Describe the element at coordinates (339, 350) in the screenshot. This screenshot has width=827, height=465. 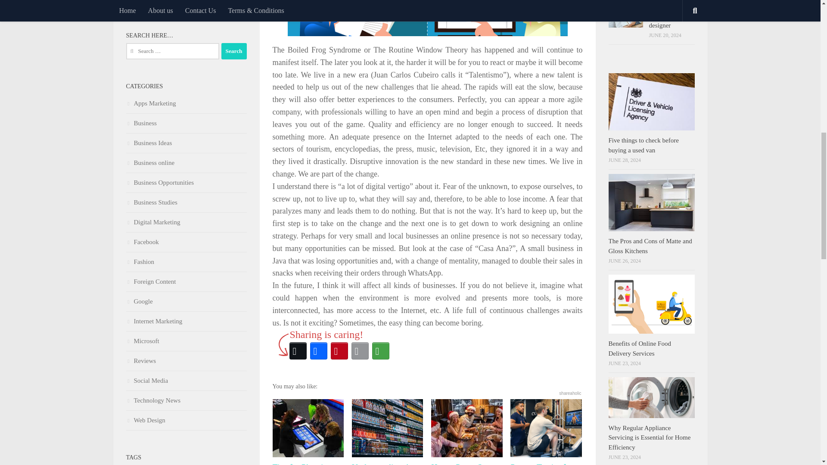
I see `Pinterest` at that location.